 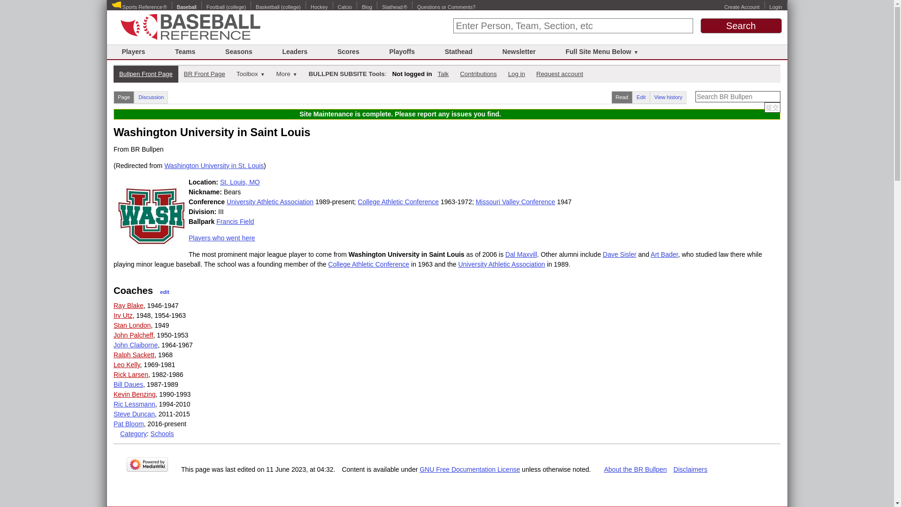 What do you see at coordinates (519, 51) in the screenshot?
I see `Newsletter` at bounding box center [519, 51].